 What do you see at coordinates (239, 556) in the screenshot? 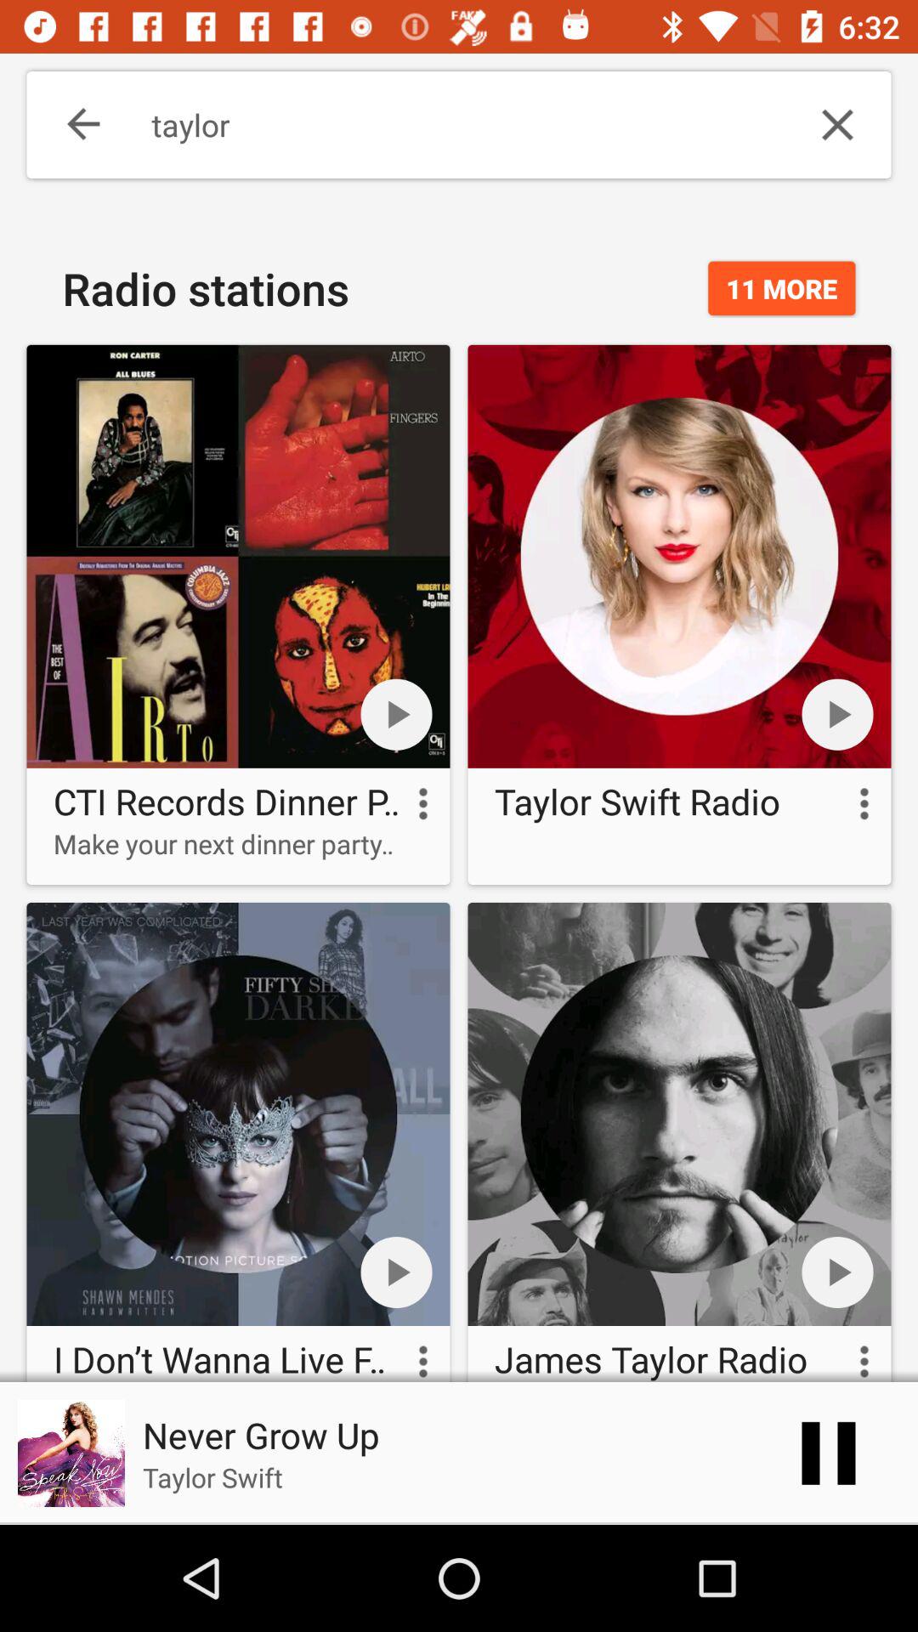
I see `first image in the page` at bounding box center [239, 556].